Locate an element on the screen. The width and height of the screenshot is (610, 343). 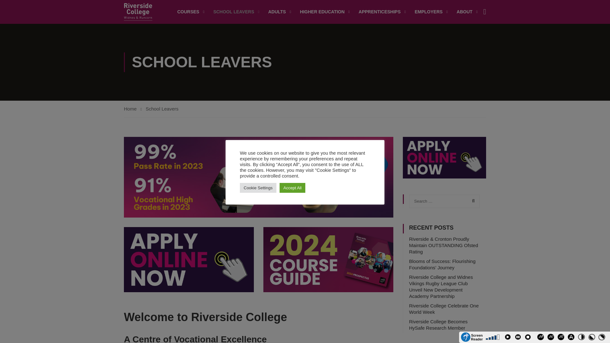
 - Pause -  is located at coordinates (518, 338).